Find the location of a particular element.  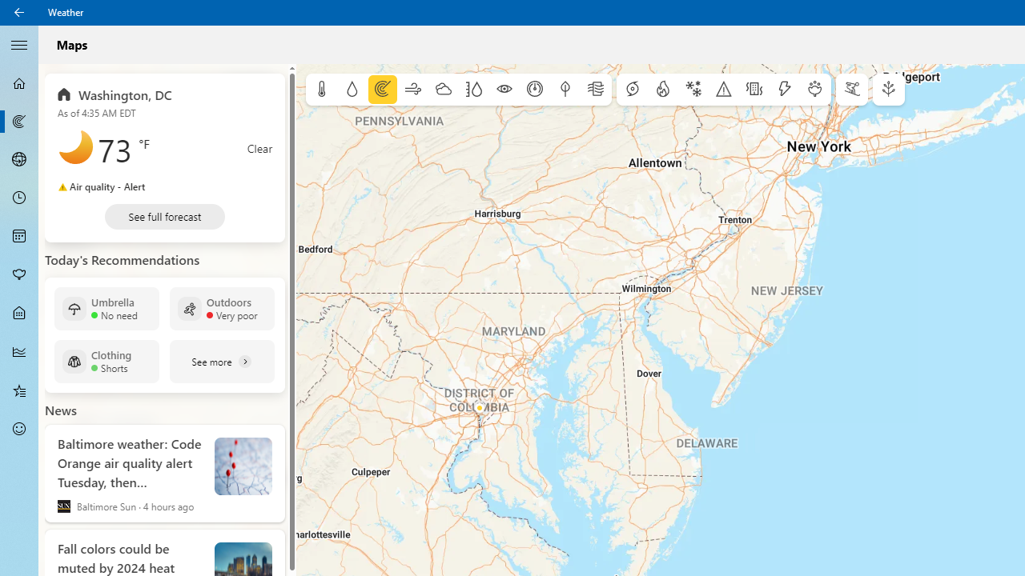

Back is located at coordinates (19, 13).